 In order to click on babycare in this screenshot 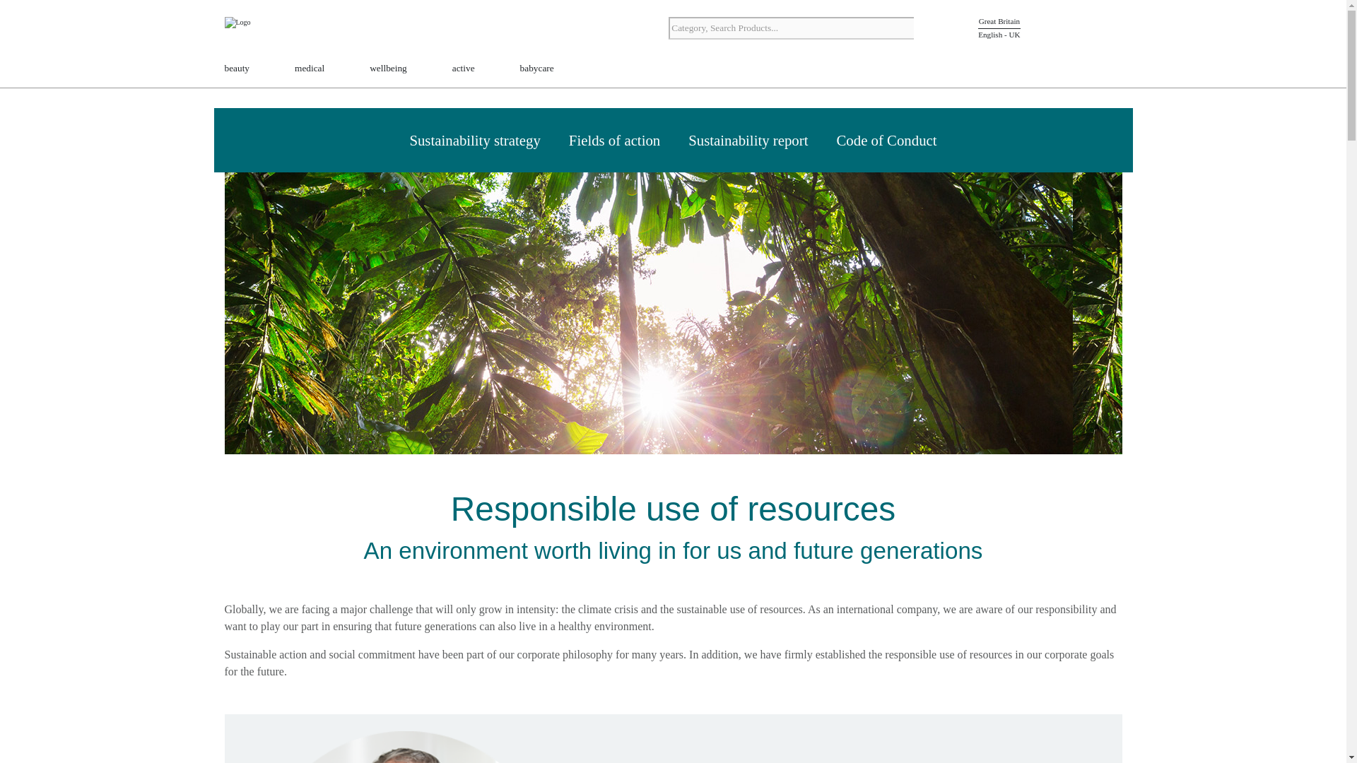, I will do `click(536, 69)`.